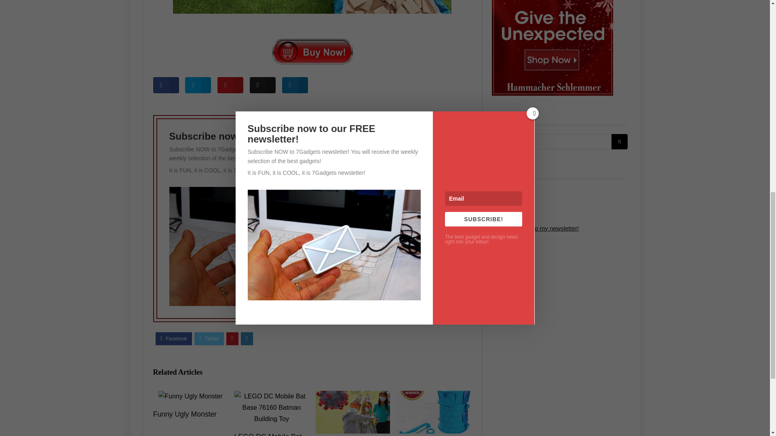 The height and width of the screenshot is (436, 776). Describe the element at coordinates (268, 434) in the screenshot. I see `LEGO DC Mobile Bat Base 76160 Batman Building Toy` at that location.